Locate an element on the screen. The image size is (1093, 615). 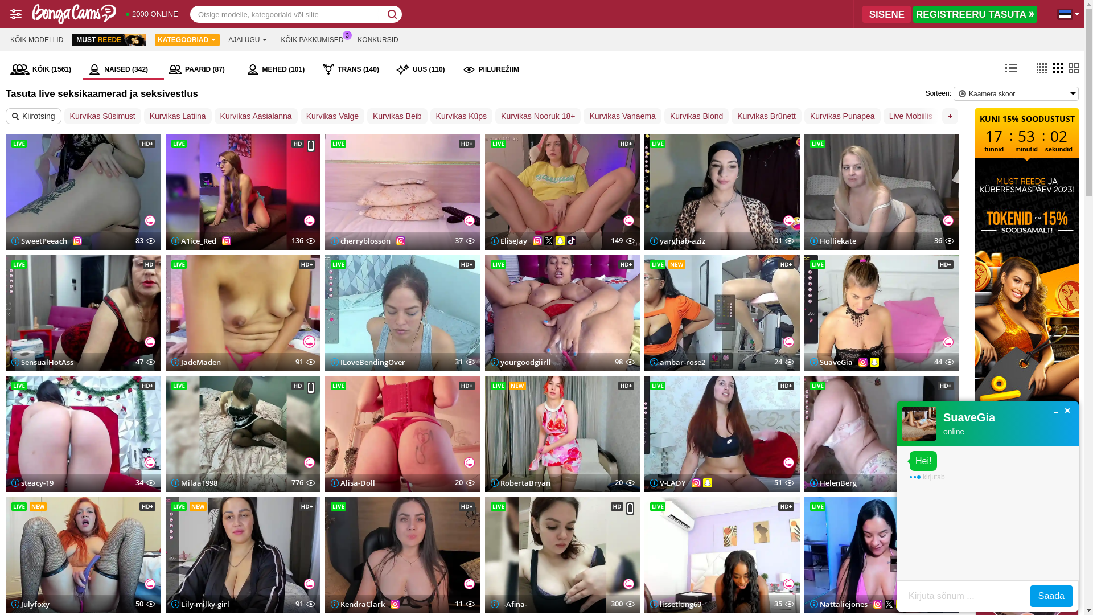
Kurvikas Punapea is located at coordinates (843, 116).